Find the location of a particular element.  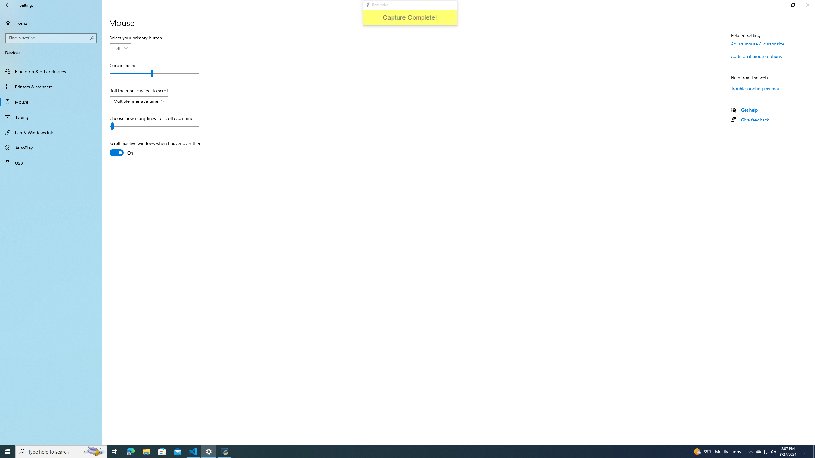

Printers & scanners is located at coordinates (51, 87).